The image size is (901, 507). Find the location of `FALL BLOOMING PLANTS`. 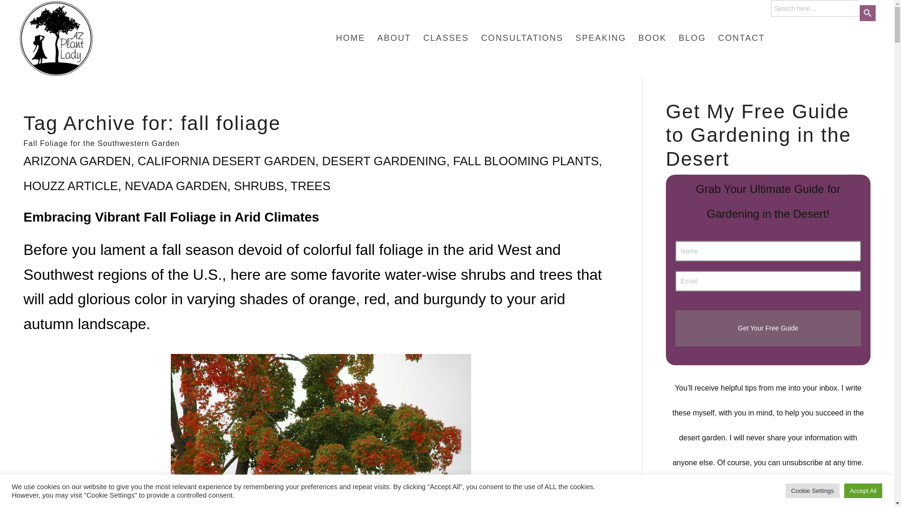

FALL BLOOMING PLANTS is located at coordinates (526, 161).